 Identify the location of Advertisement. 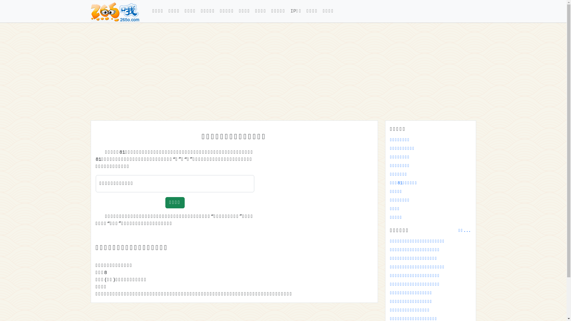
(269, 72).